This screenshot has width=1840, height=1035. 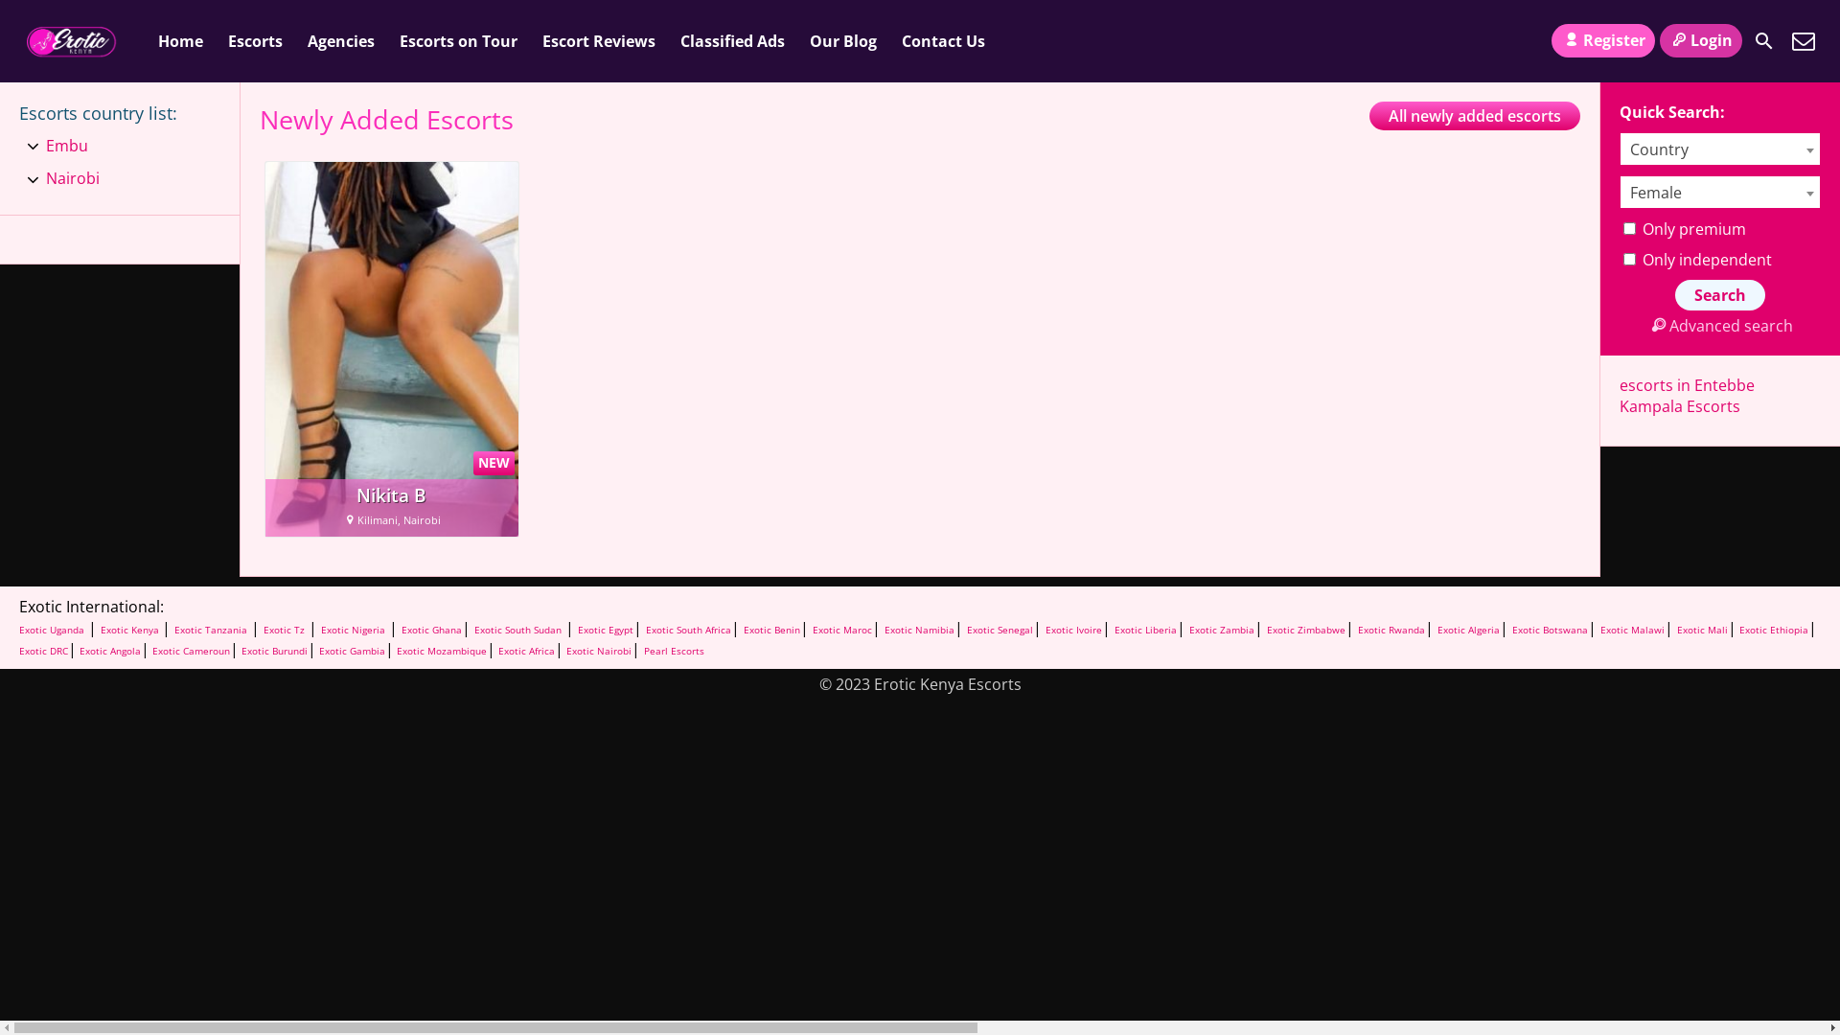 I want to click on Exotic Nairobi, so click(x=598, y=651).